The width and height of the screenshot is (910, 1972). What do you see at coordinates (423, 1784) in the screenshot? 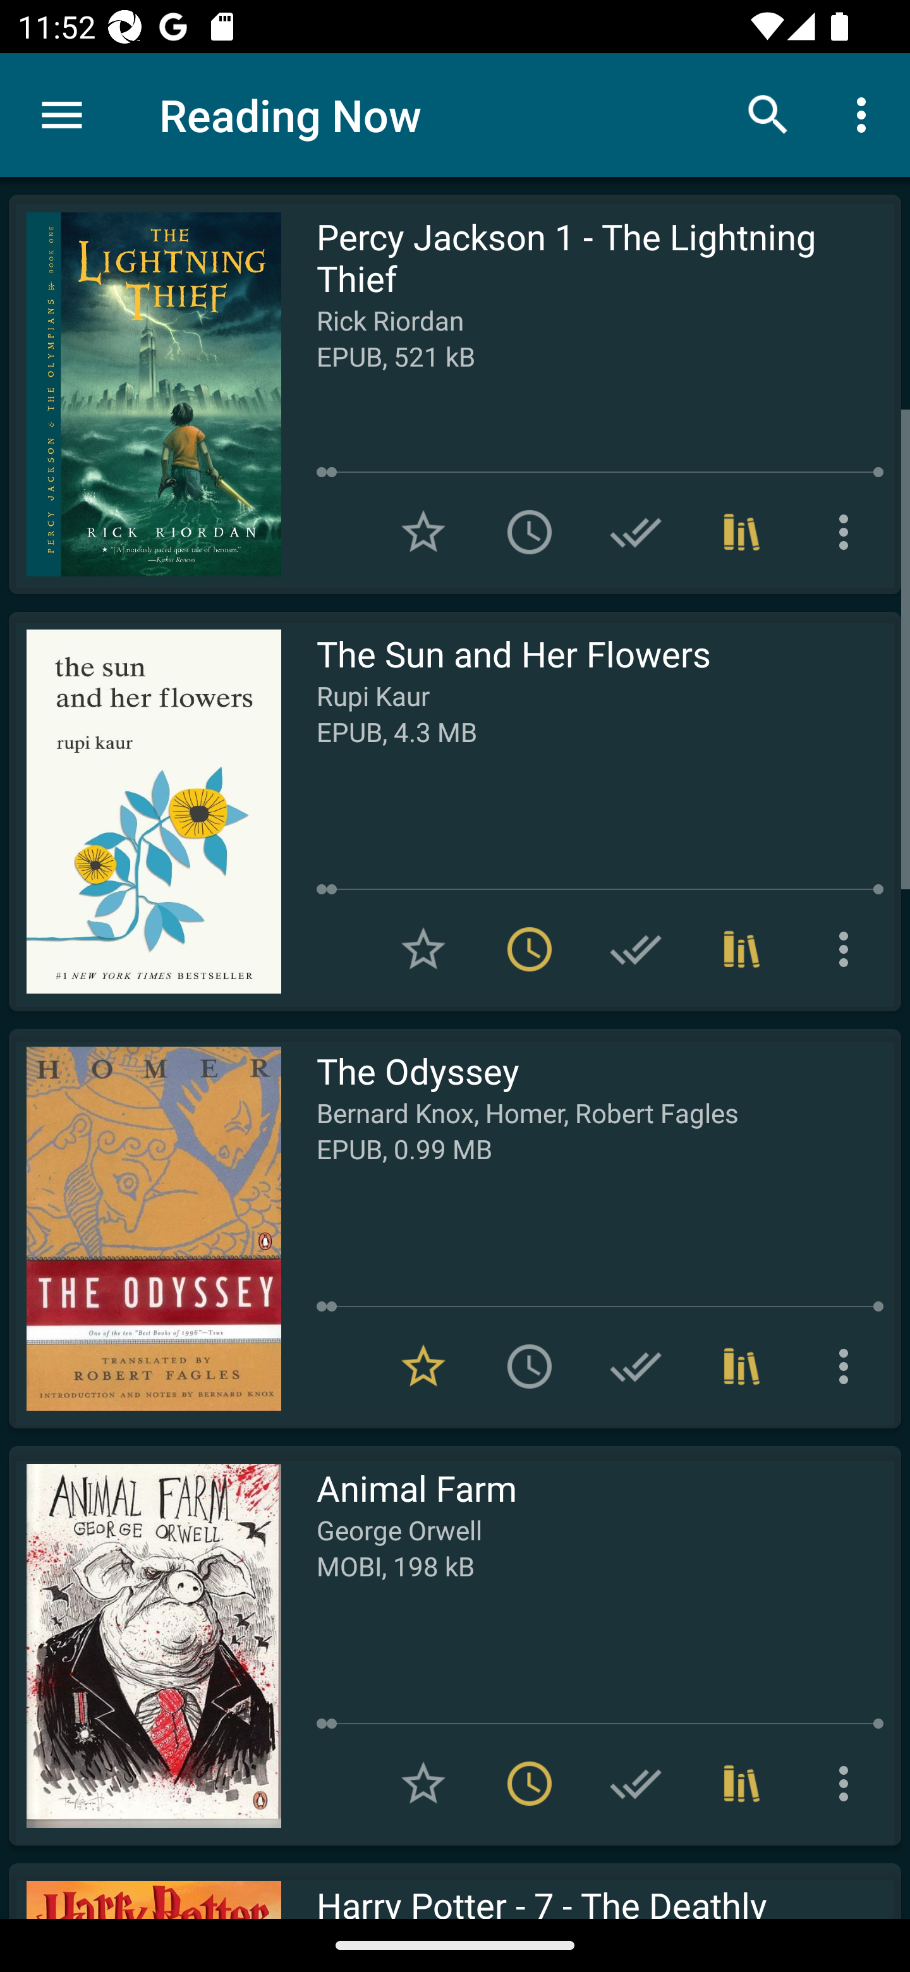
I see `Add to Favorites` at bounding box center [423, 1784].